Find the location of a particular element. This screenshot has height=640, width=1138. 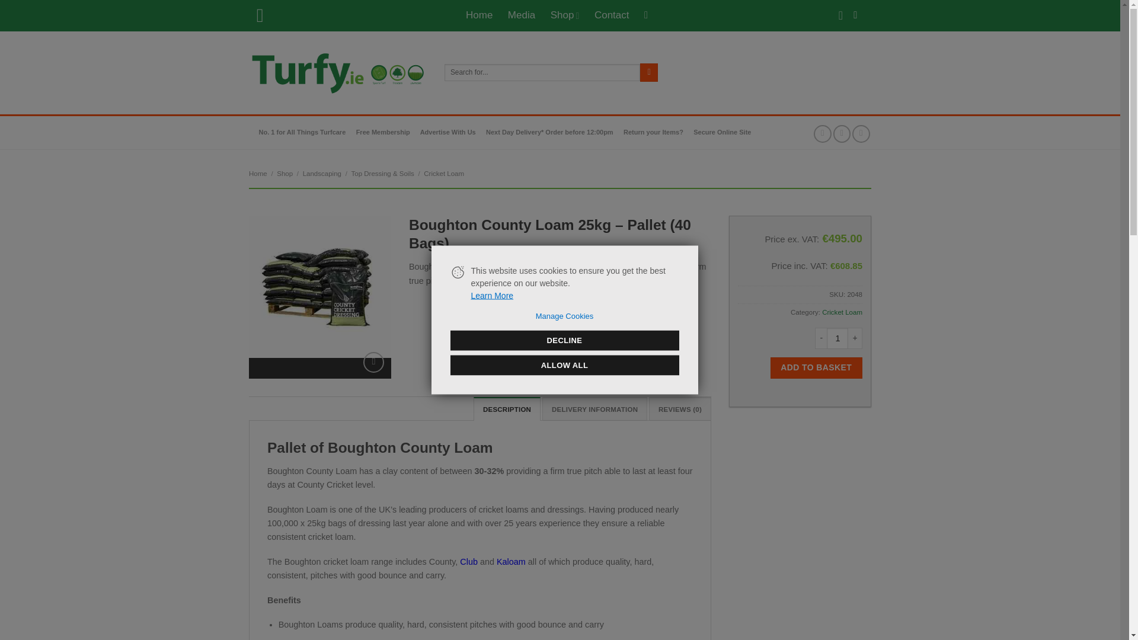

Shop is located at coordinates (564, 15).